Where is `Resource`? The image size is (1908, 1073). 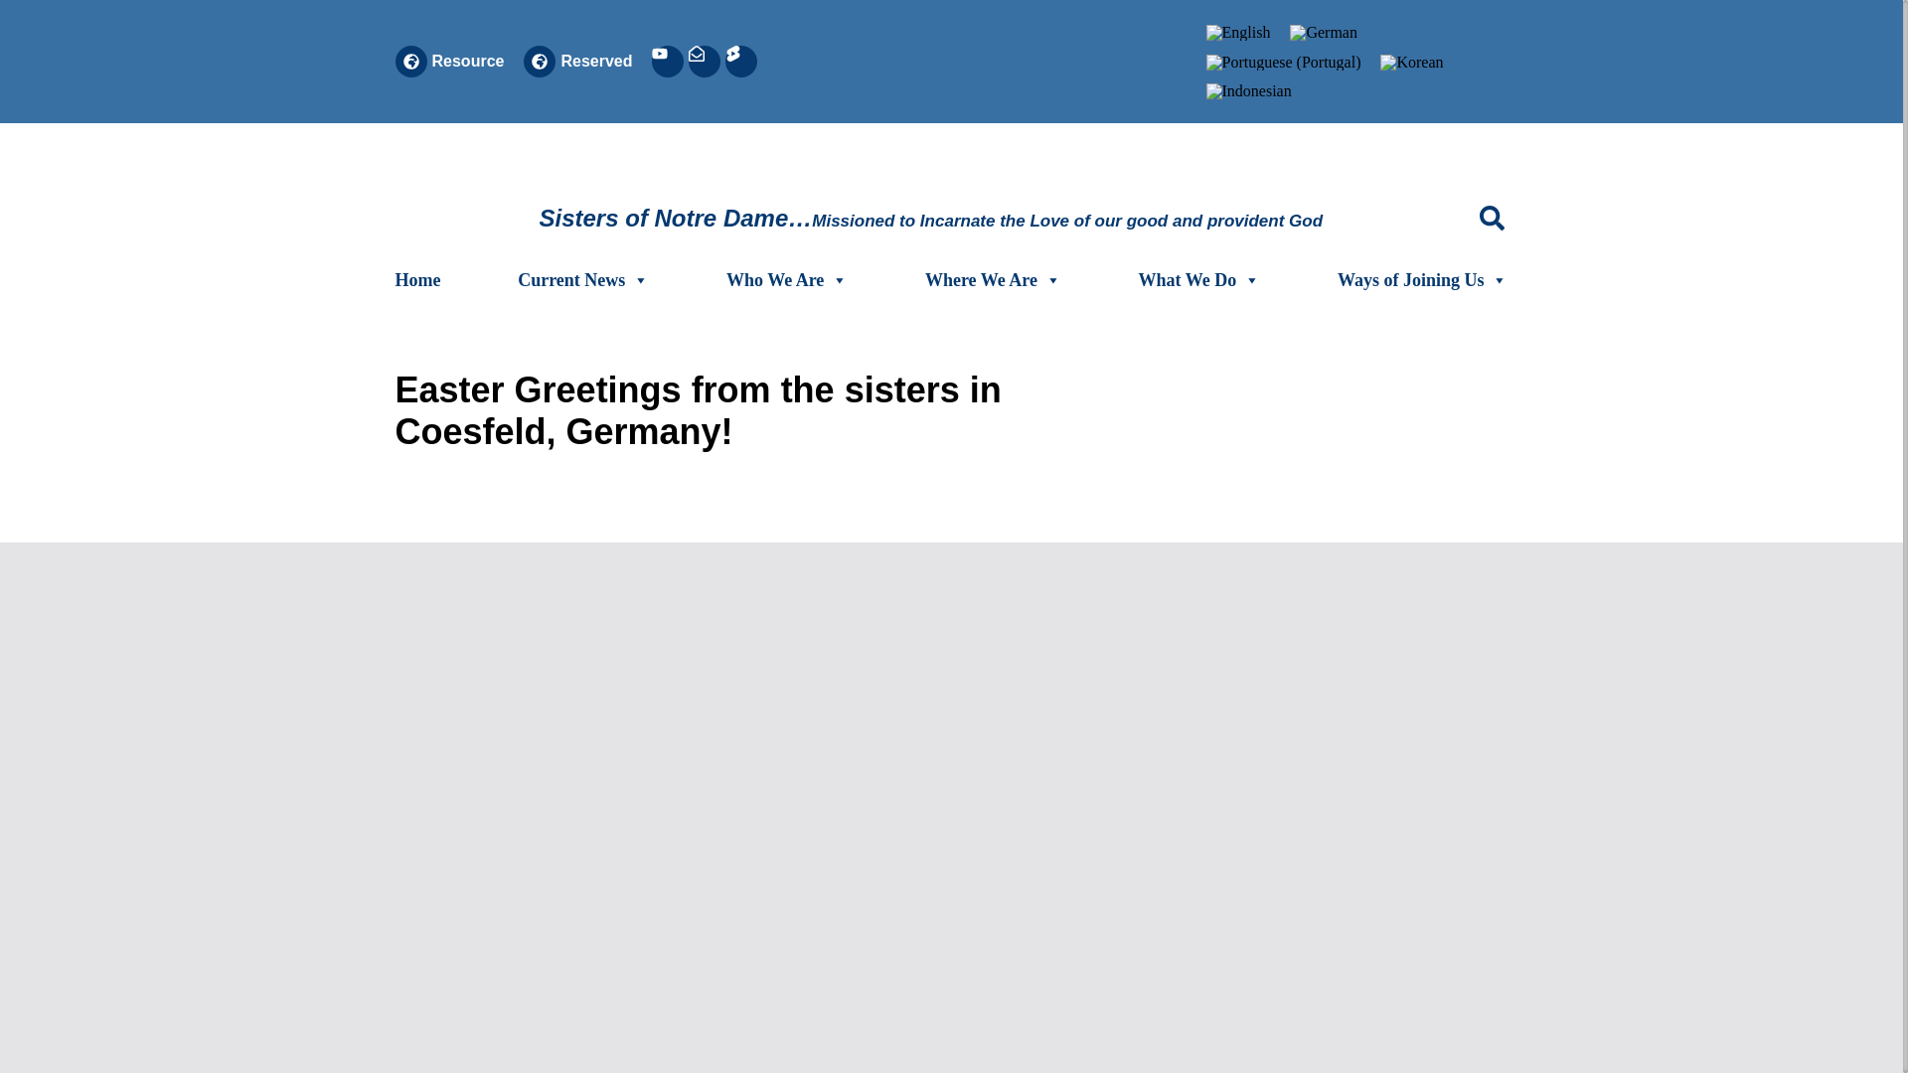
Resource is located at coordinates (467, 61).